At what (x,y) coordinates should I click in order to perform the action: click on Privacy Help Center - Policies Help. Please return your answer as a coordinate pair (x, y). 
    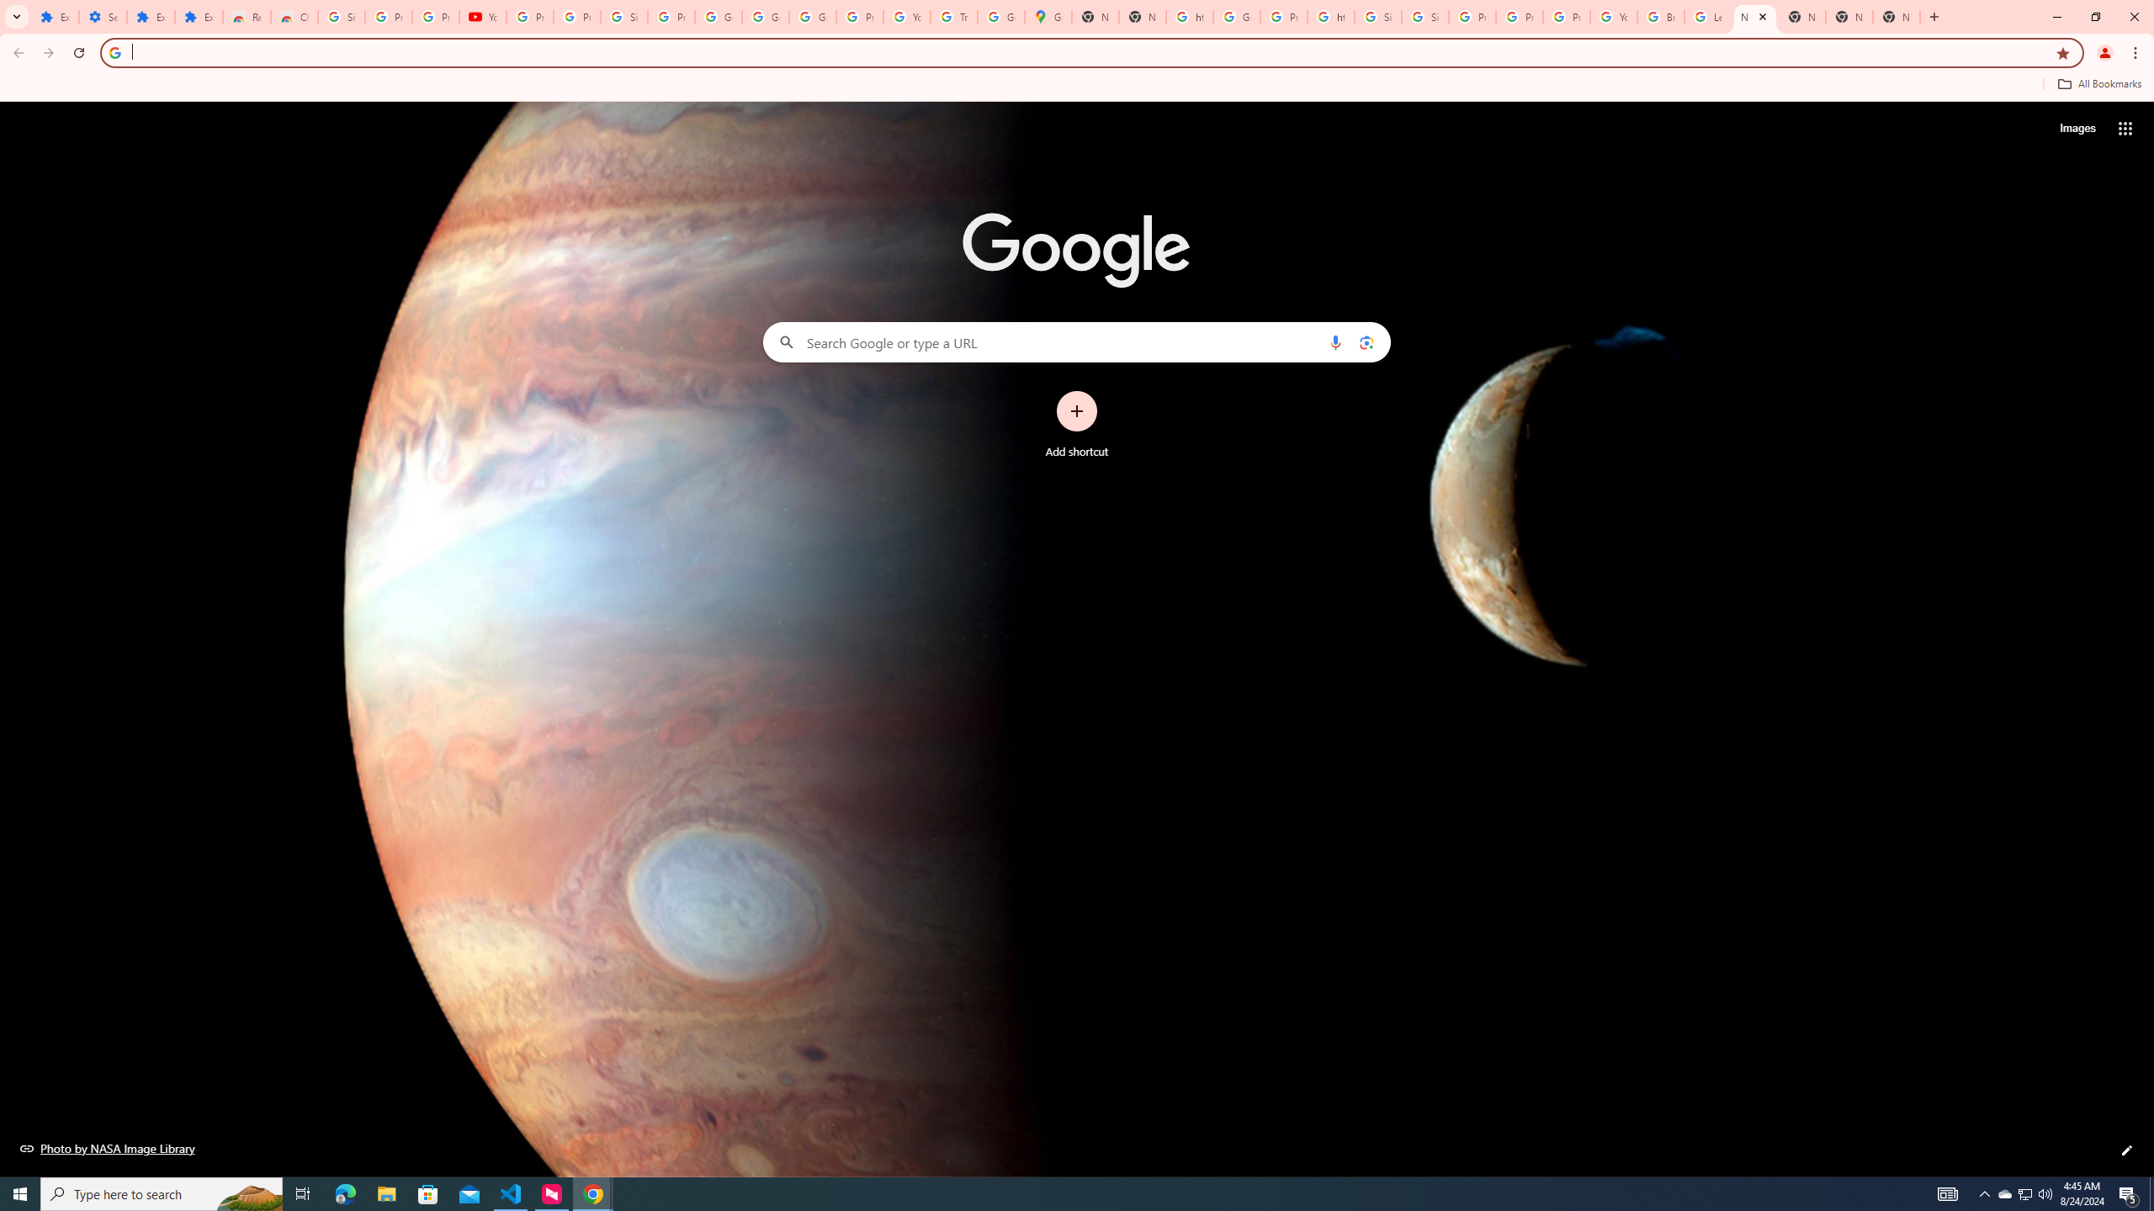
    Looking at the image, I should click on (1472, 17).